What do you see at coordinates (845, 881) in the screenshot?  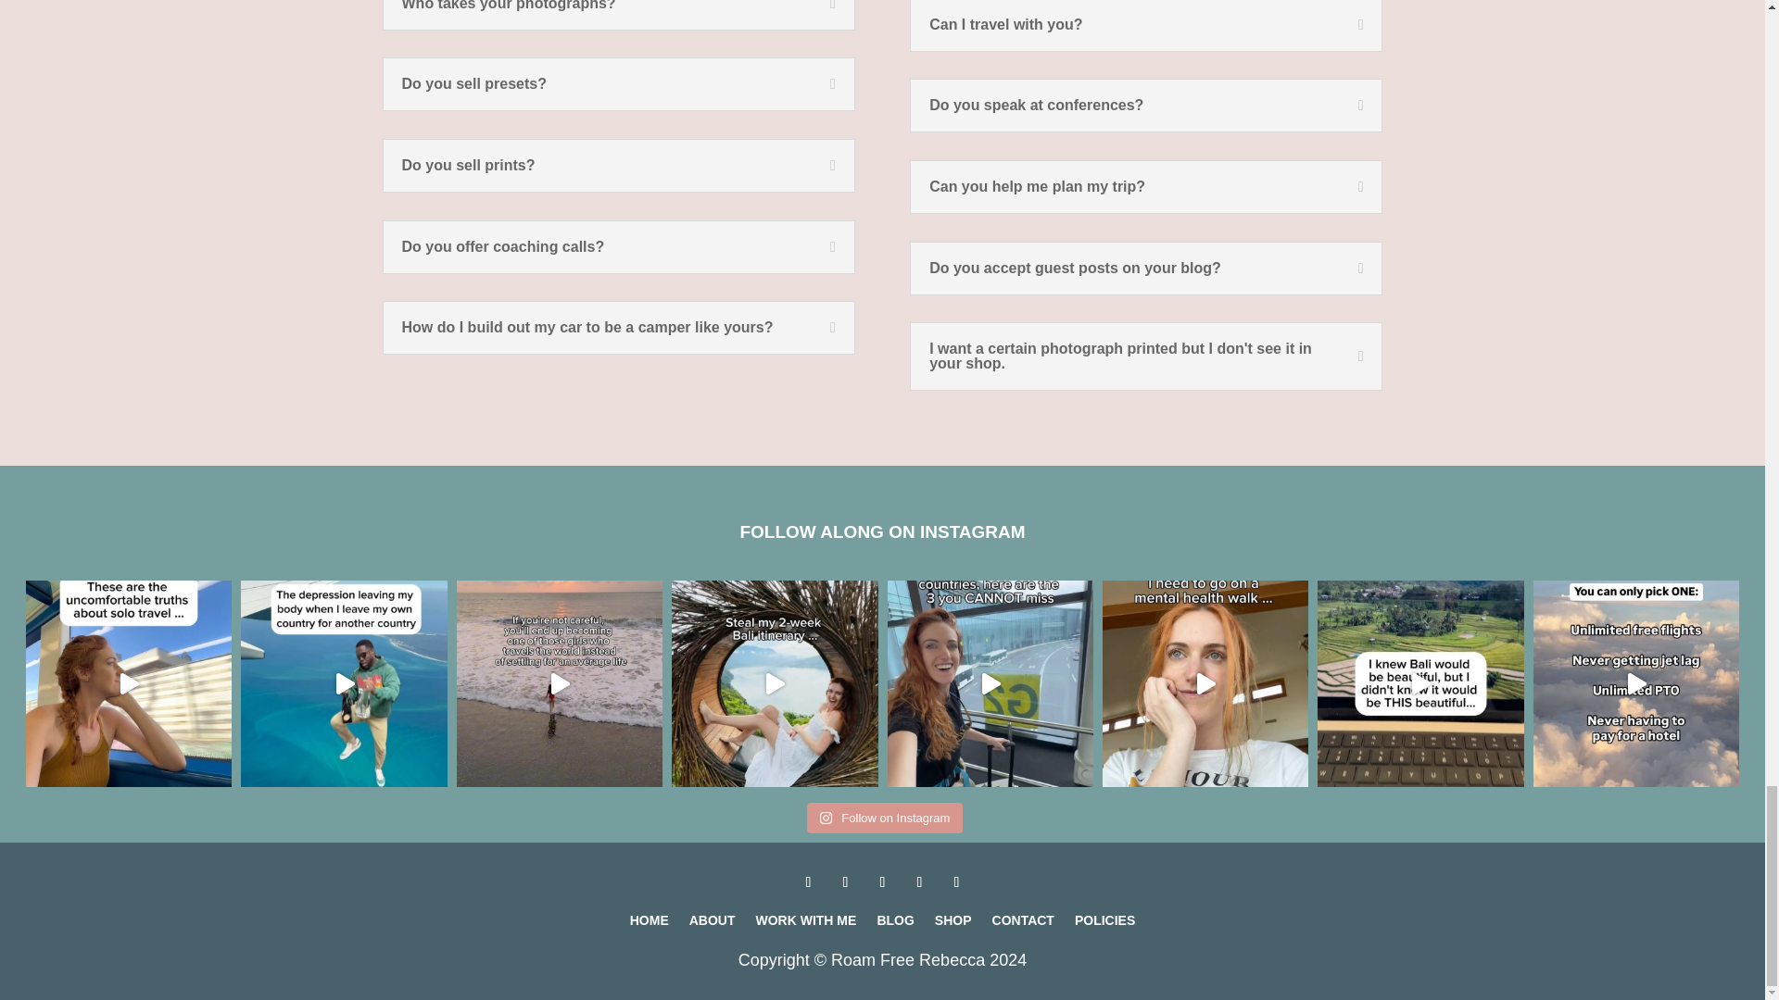 I see `Follow on TikTok` at bounding box center [845, 881].